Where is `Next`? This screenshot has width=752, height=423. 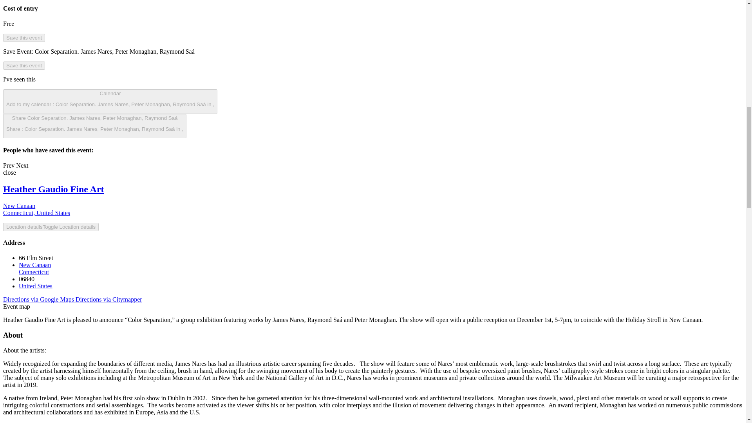 Next is located at coordinates (22, 165).